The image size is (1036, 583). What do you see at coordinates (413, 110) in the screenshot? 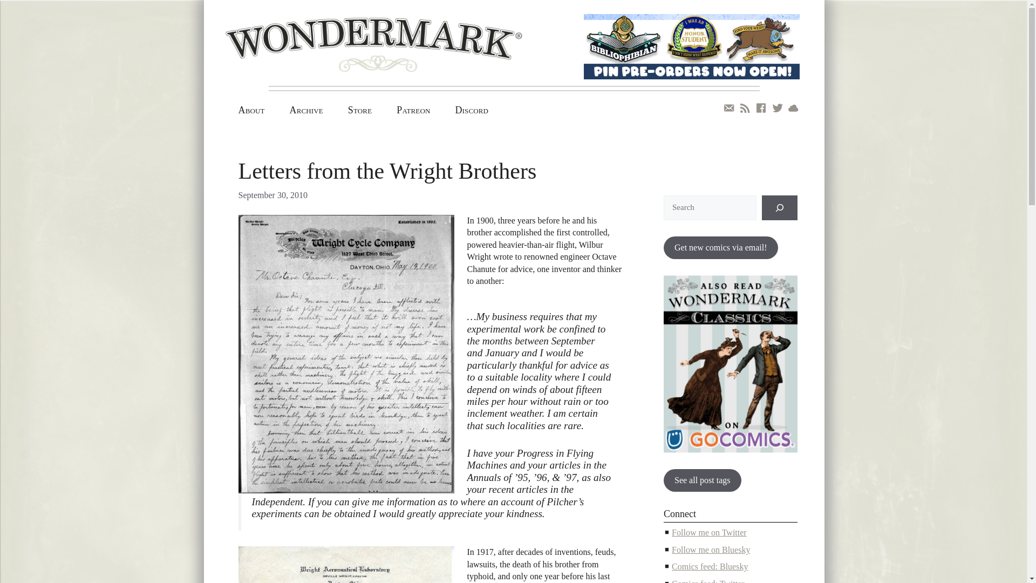
I see `Patreon` at bounding box center [413, 110].